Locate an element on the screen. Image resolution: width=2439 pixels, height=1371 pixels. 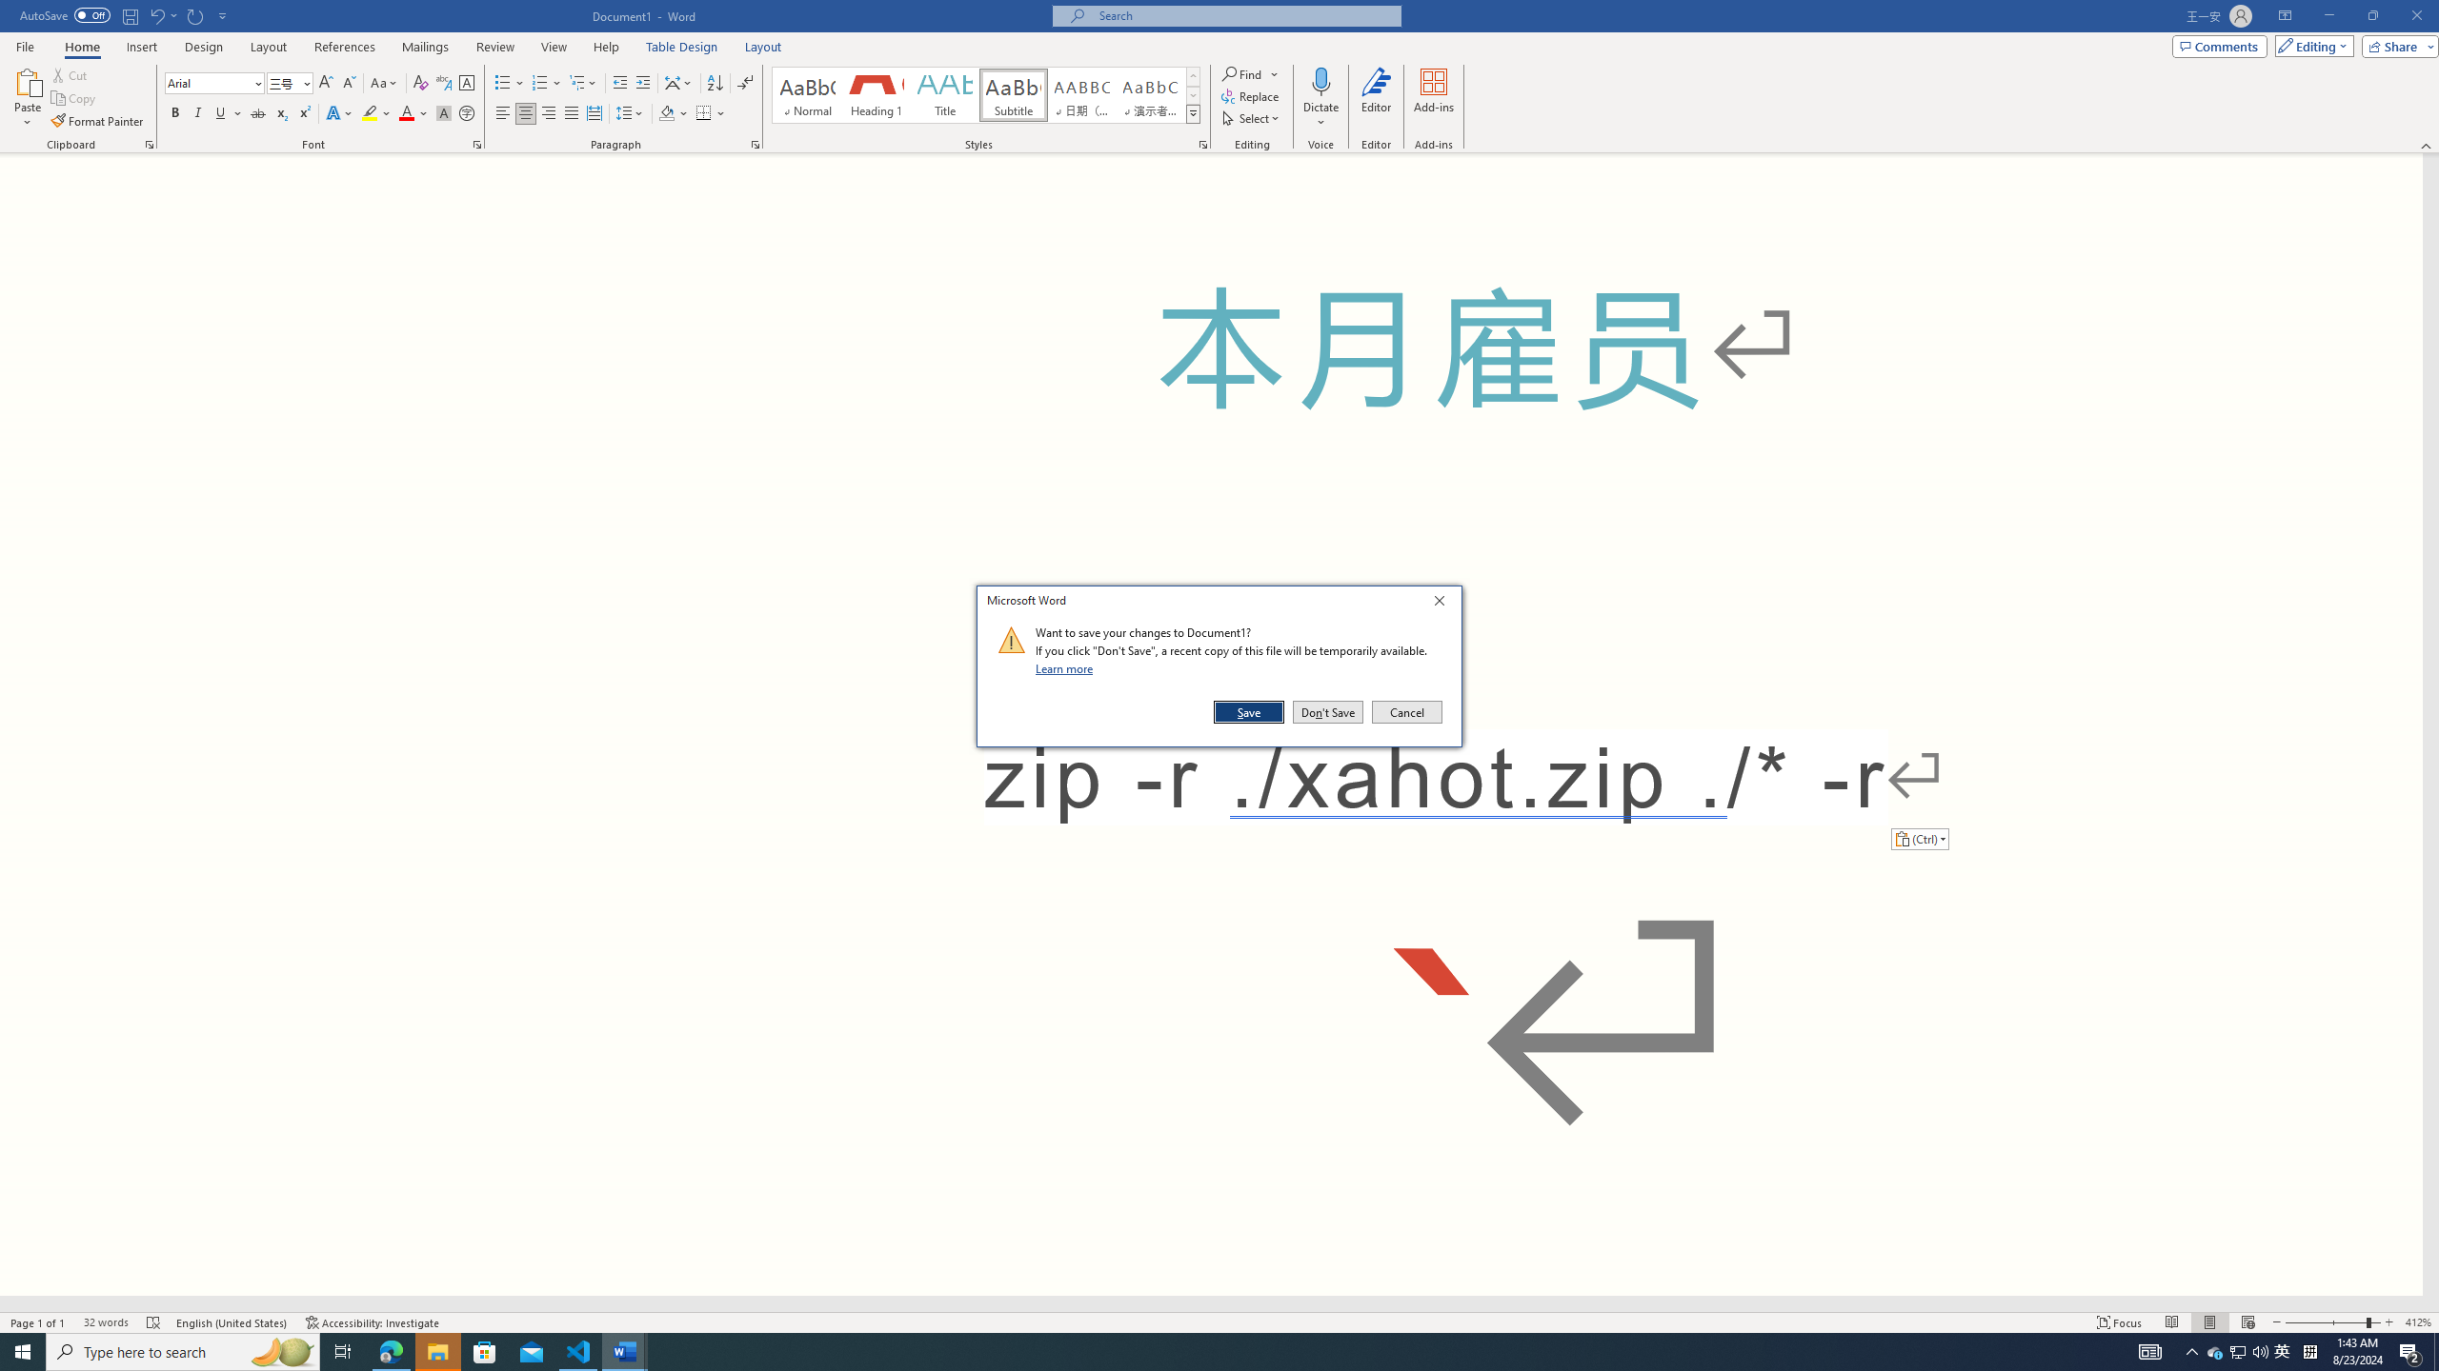
Editing is located at coordinates (2310, 46).